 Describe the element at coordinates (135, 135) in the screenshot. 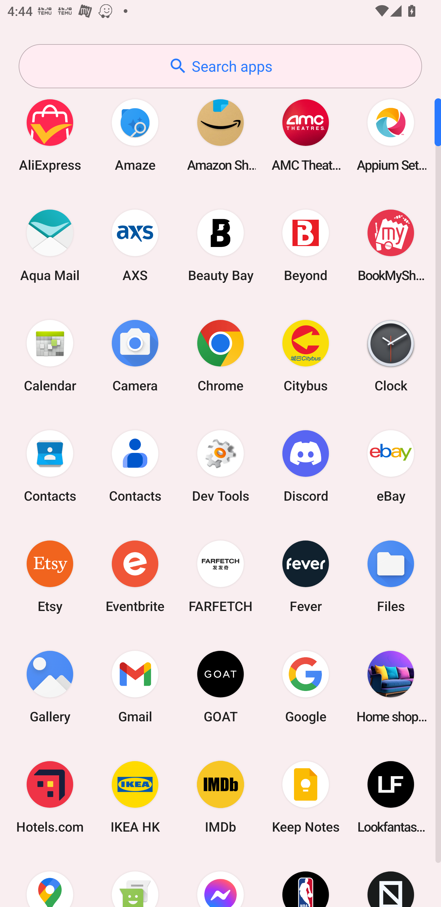

I see `Amaze` at that location.